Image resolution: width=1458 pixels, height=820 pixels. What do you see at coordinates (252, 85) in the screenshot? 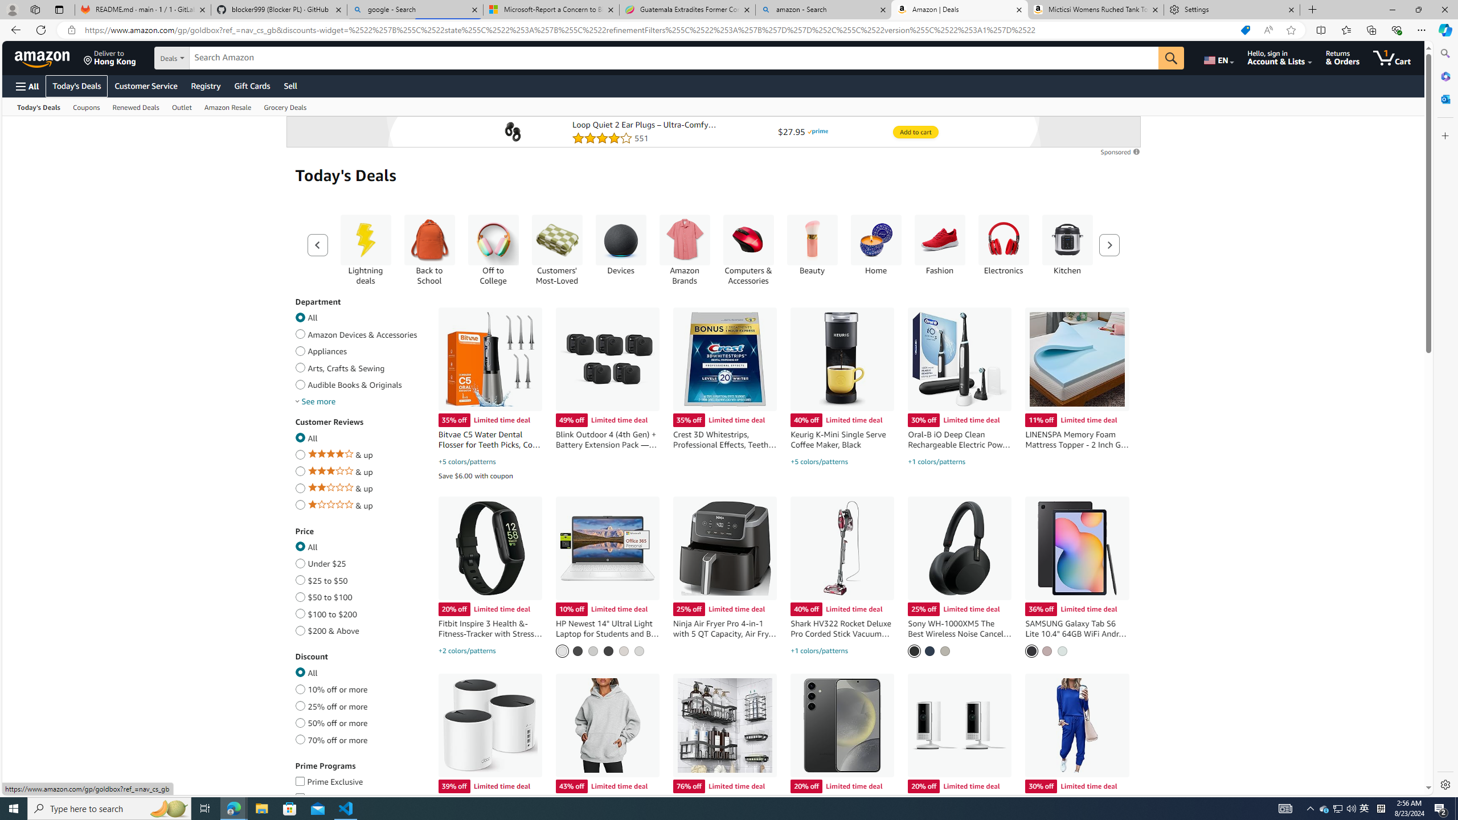
I see `Gift Cards` at bounding box center [252, 85].